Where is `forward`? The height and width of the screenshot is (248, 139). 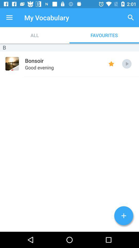
forward is located at coordinates (127, 64).